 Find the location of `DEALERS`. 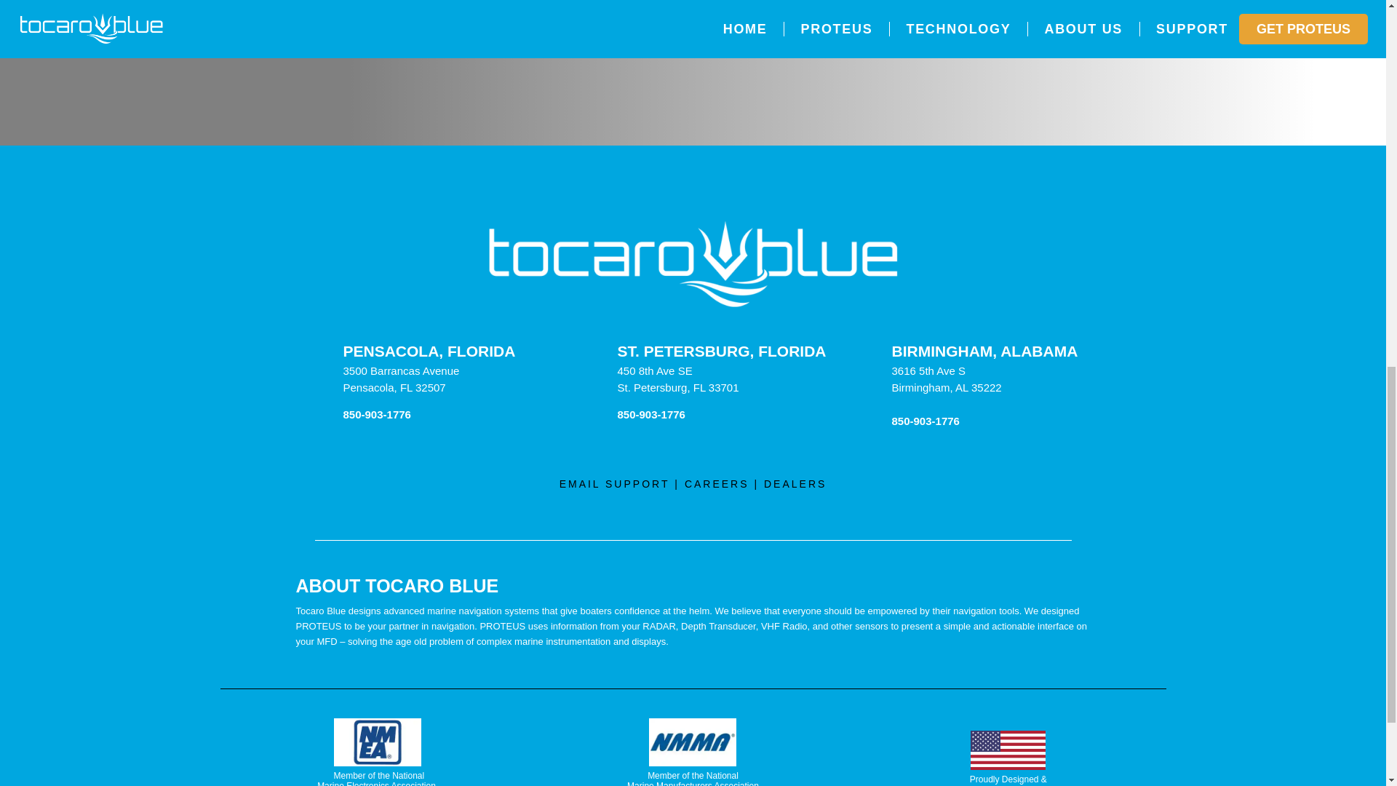

DEALERS is located at coordinates (795, 483).